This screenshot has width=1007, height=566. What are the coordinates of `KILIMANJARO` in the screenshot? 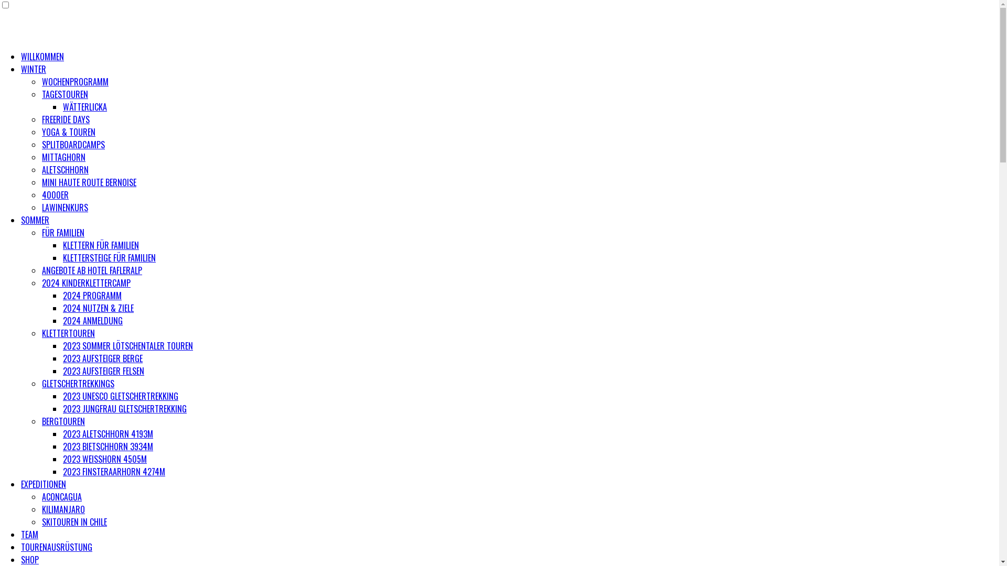 It's located at (63, 509).